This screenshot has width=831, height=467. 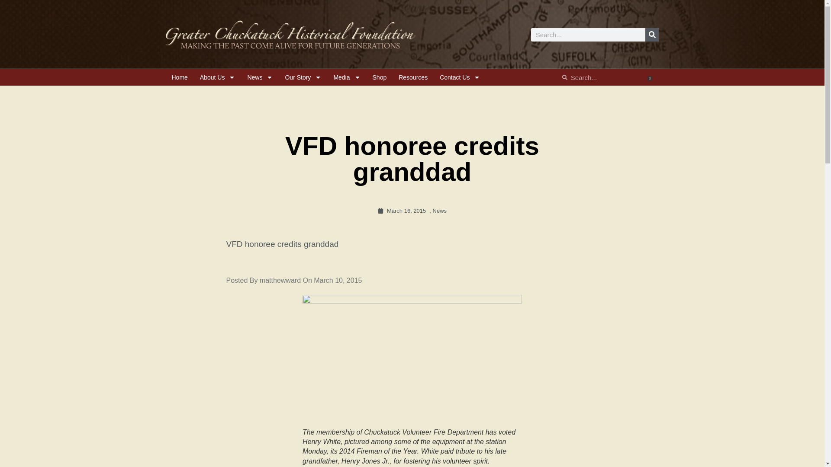 I want to click on Resources, so click(x=413, y=77).